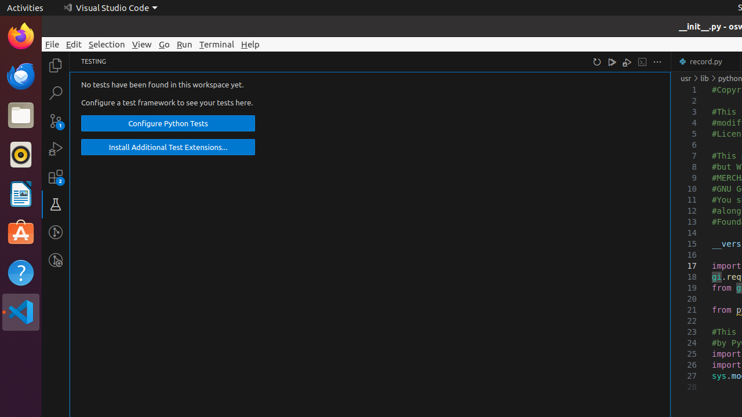 The width and height of the screenshot is (742, 417). I want to click on Terminal, so click(217, 44).